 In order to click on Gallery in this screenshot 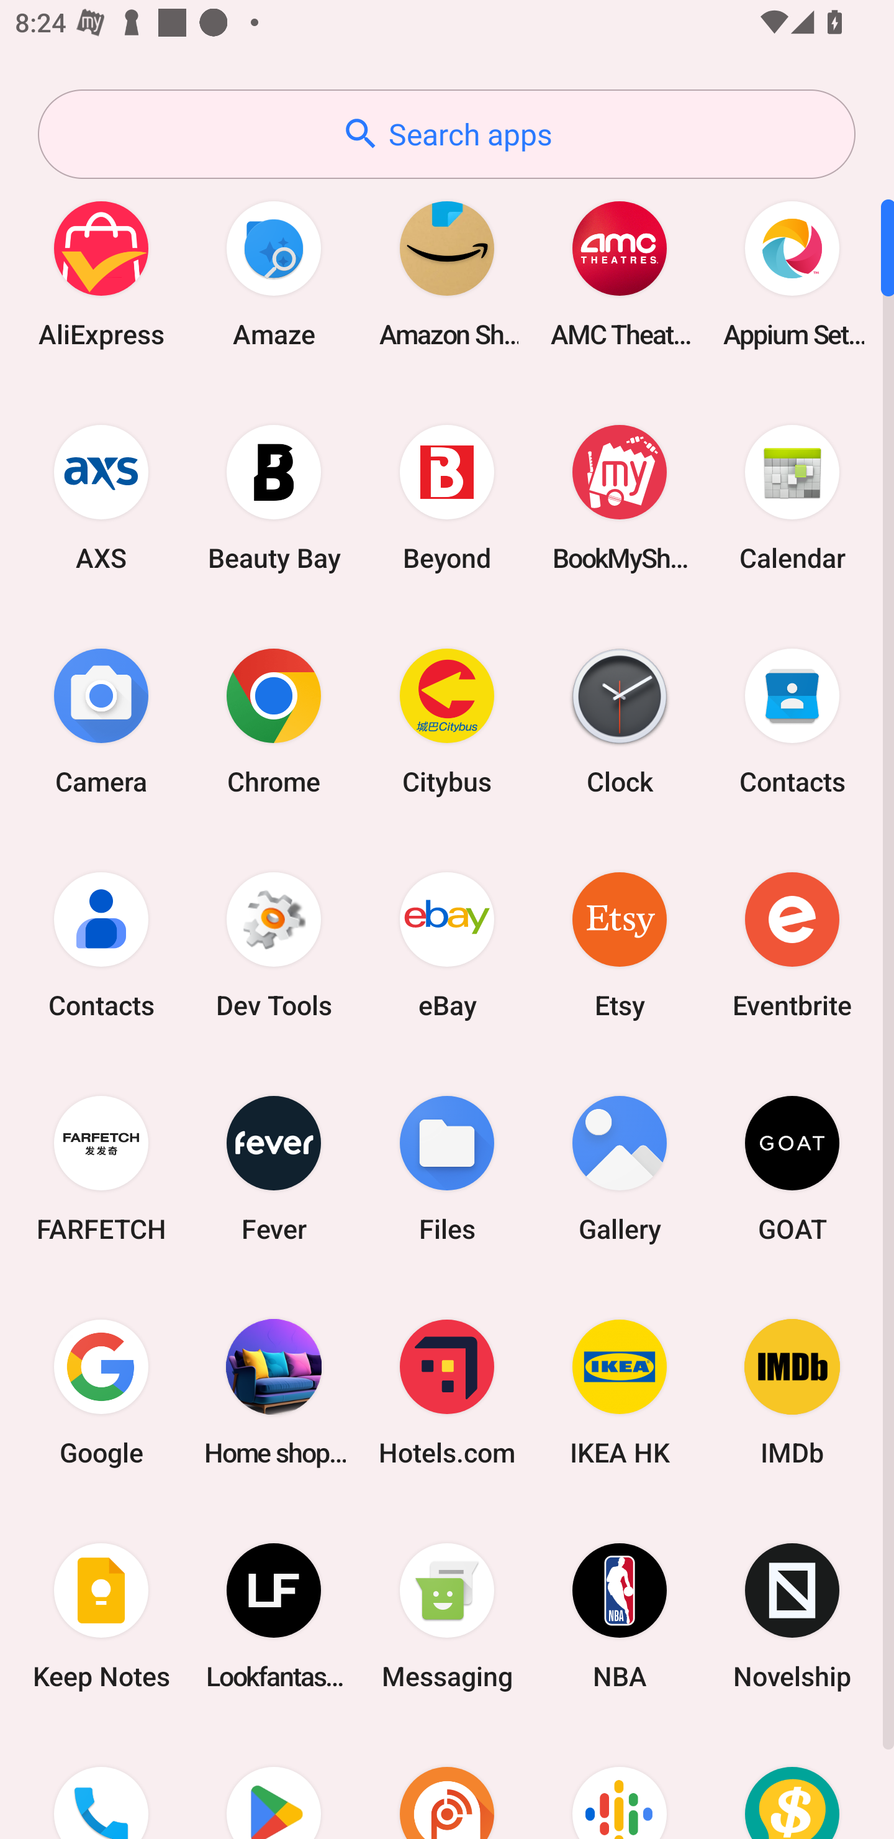, I will do `click(620, 1168)`.